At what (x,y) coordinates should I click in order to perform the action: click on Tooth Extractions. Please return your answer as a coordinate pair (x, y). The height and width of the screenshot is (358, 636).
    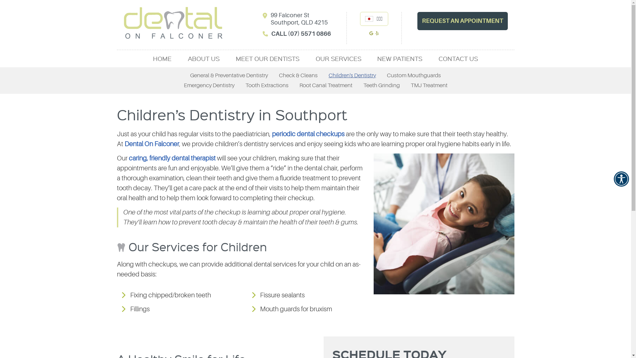
    Looking at the image, I should click on (267, 86).